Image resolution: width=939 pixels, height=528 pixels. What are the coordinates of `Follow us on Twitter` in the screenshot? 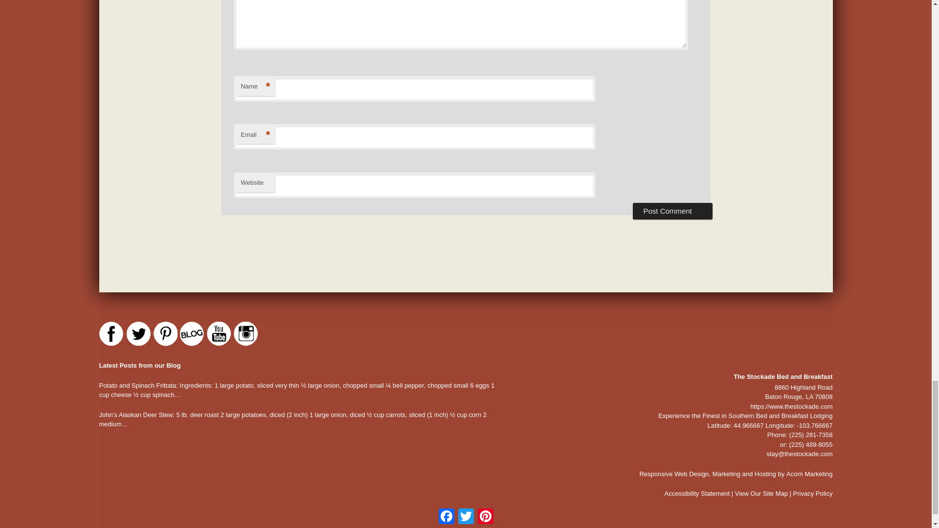 It's located at (138, 333).